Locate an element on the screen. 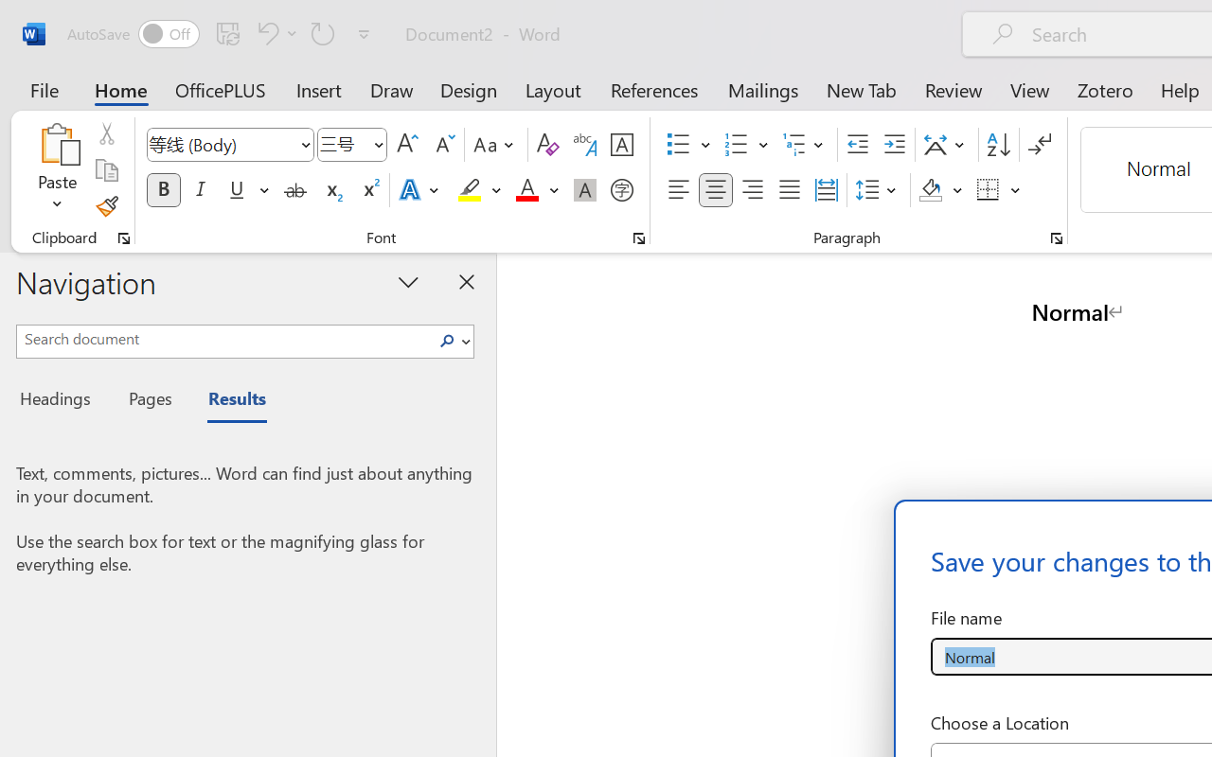 The image size is (1212, 757). Shrink Font is located at coordinates (443, 145).